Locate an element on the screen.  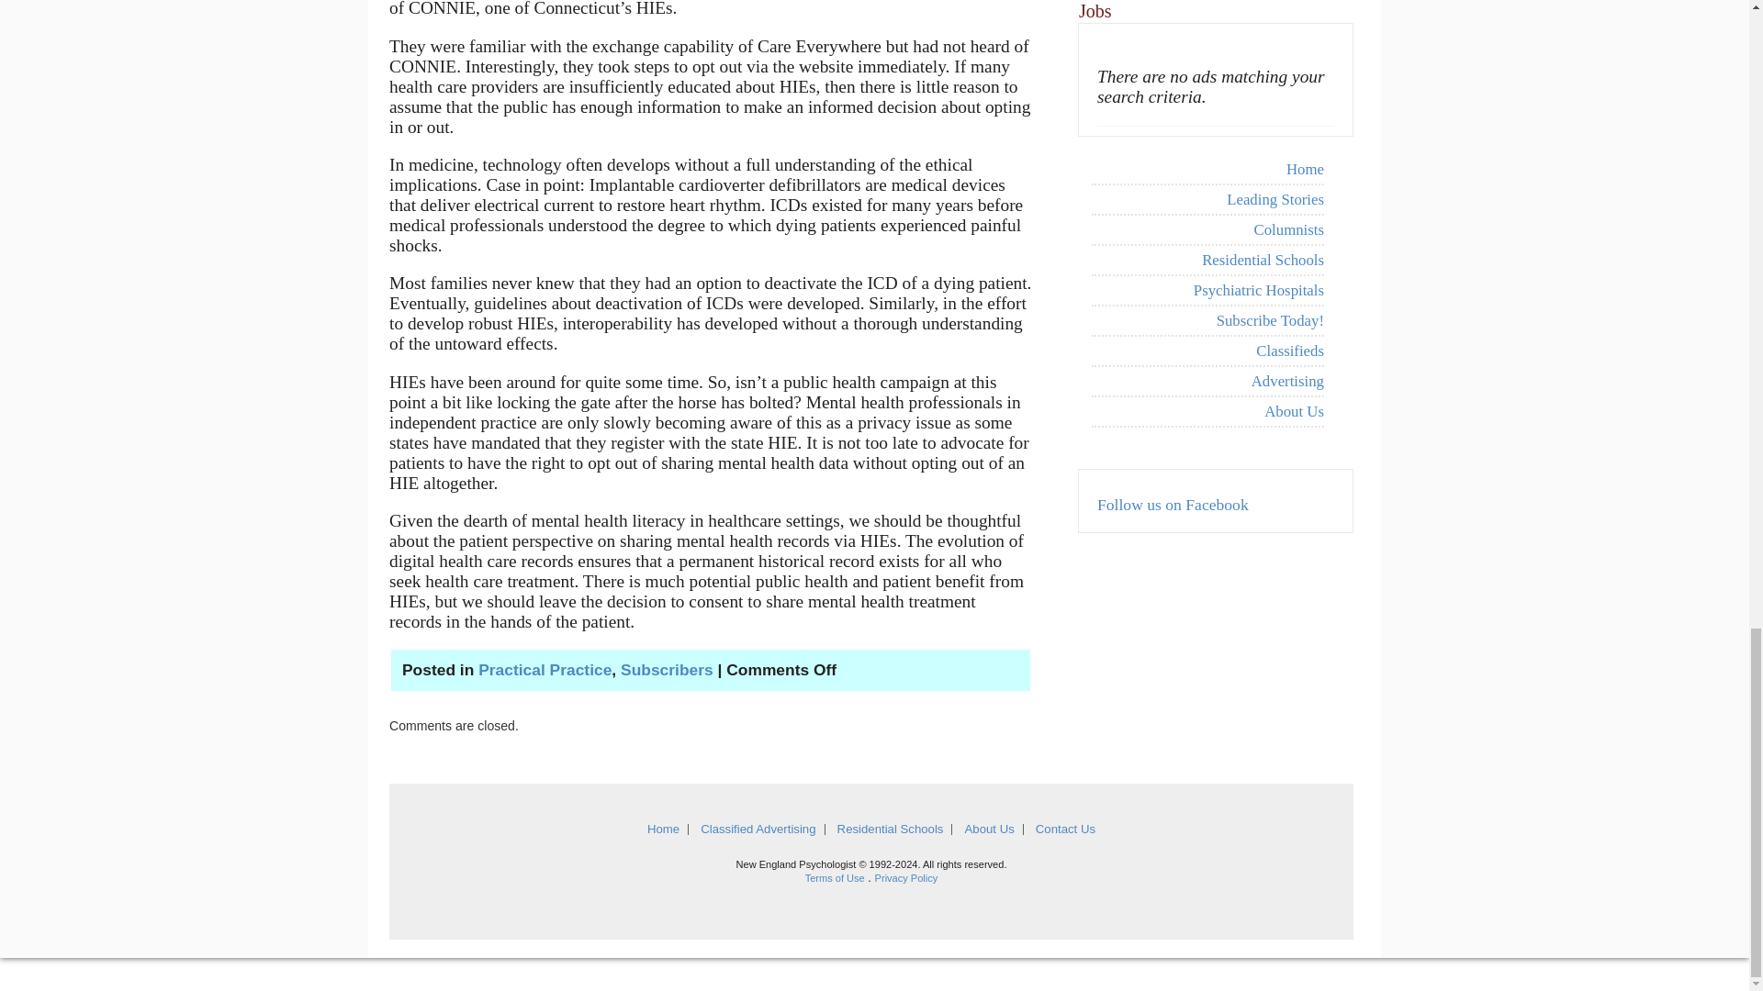
Psychiatric Hospitals is located at coordinates (1207, 291).